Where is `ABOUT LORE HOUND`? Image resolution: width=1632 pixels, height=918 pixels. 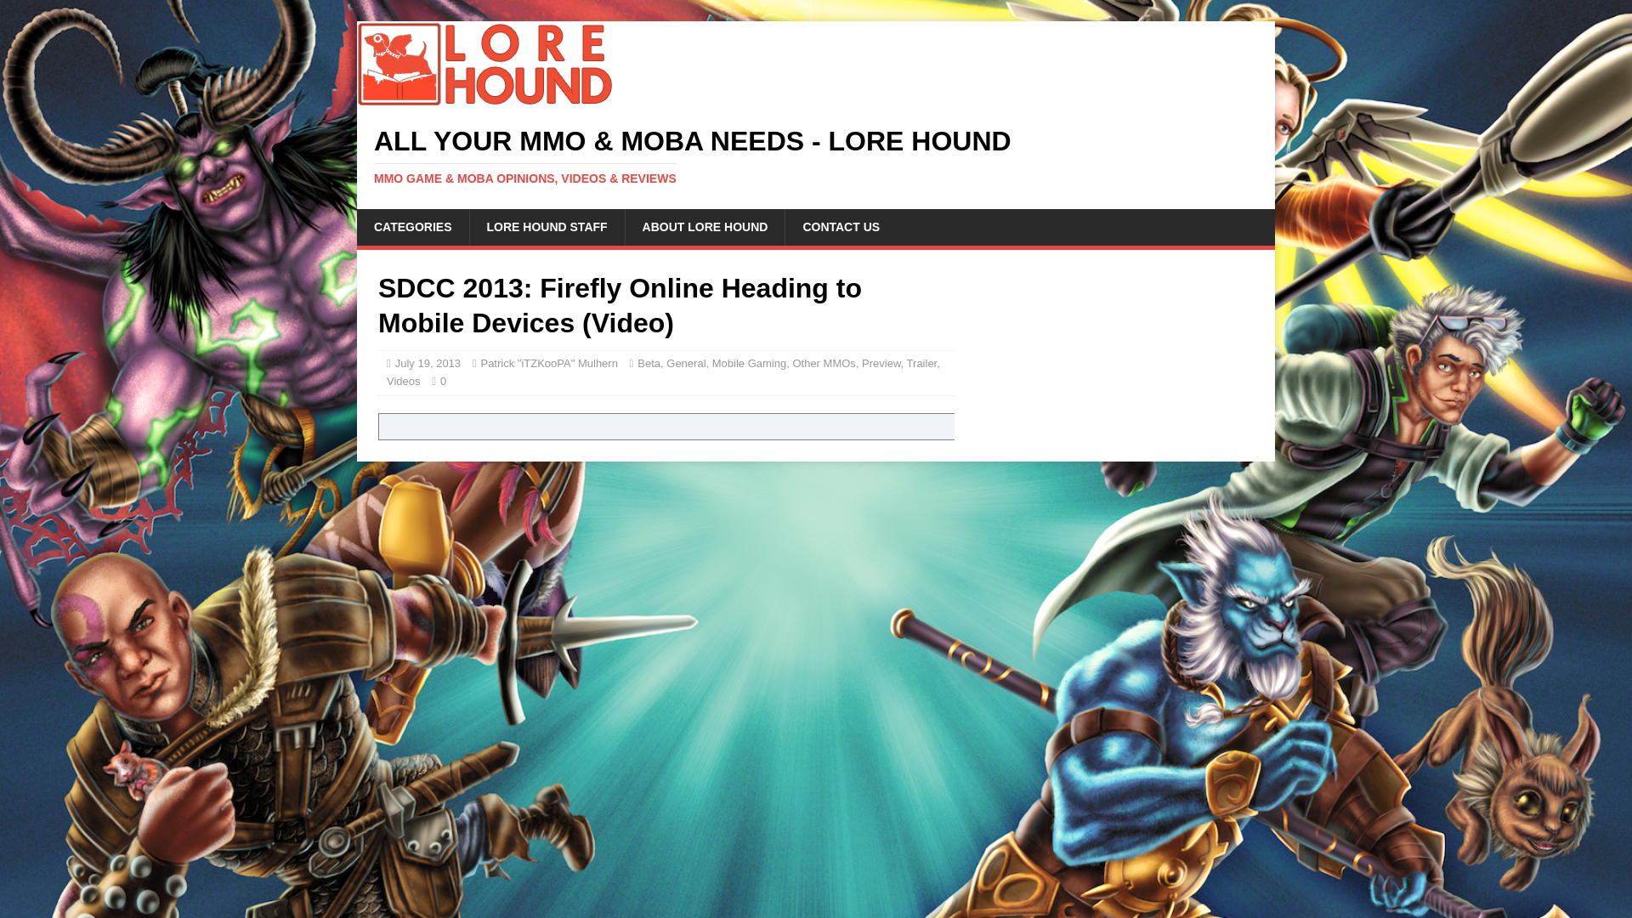 ABOUT LORE HOUND is located at coordinates (705, 227).